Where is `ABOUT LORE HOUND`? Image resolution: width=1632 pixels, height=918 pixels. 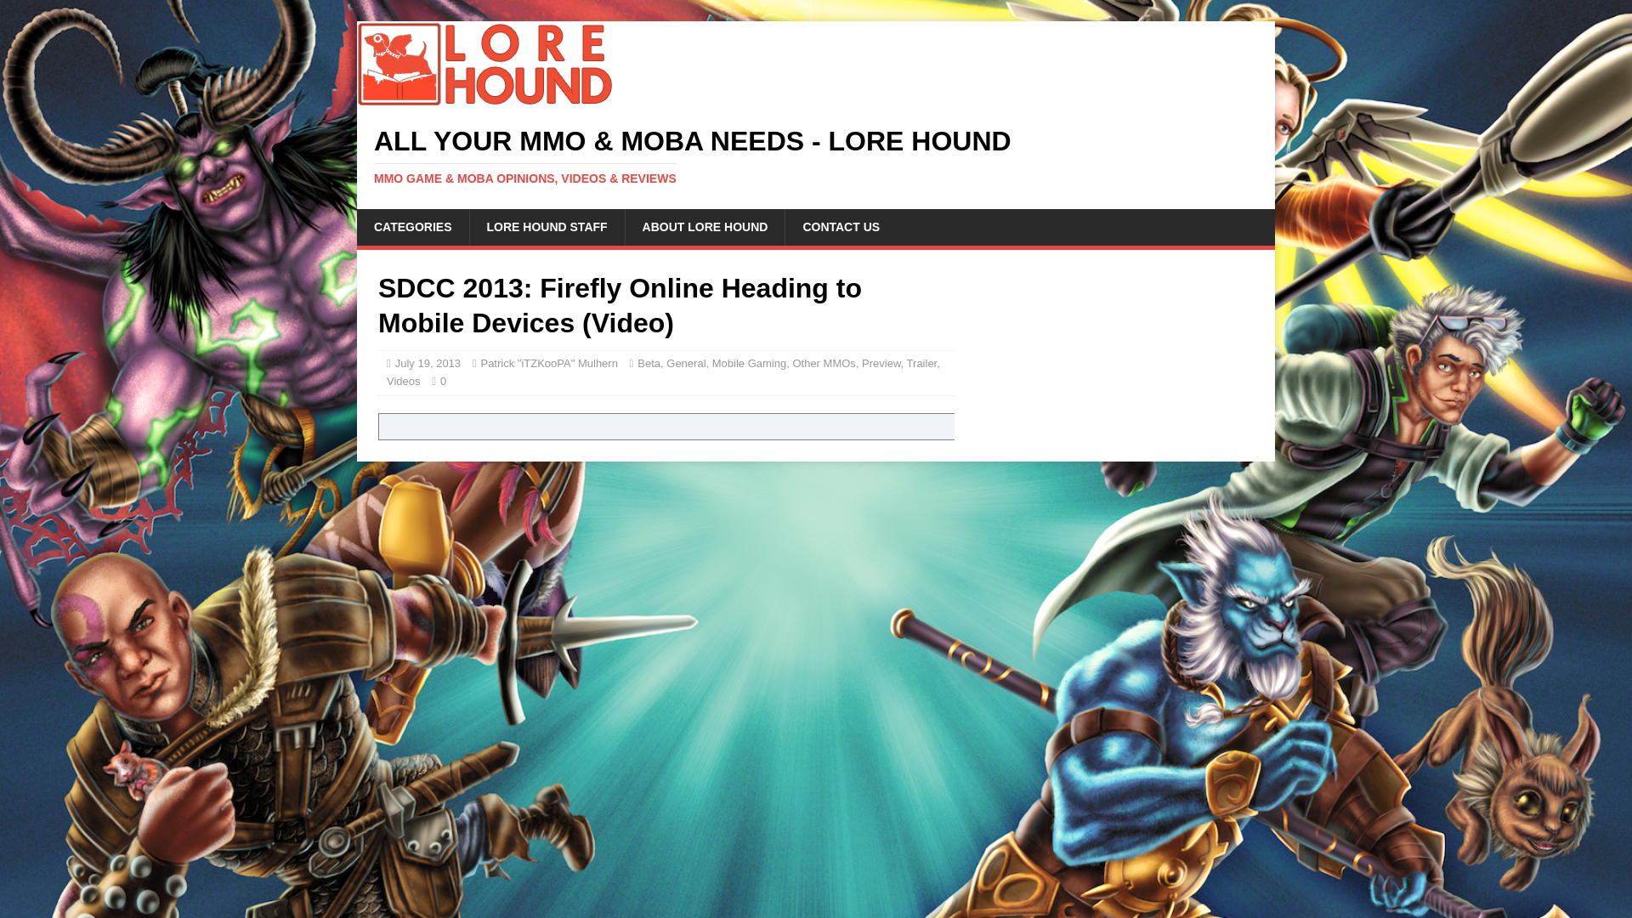 ABOUT LORE HOUND is located at coordinates (705, 227).